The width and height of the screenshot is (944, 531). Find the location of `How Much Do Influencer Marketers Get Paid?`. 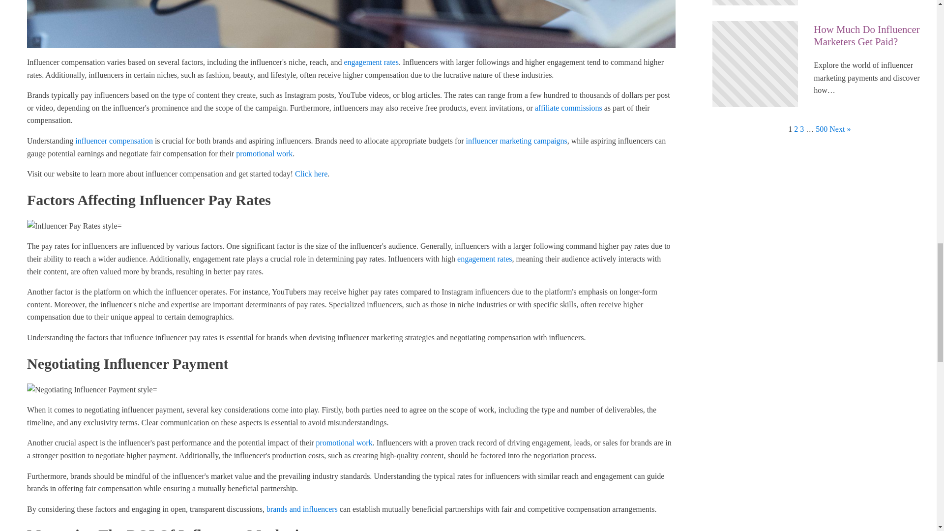

How Much Do Influencer Marketers Get Paid? is located at coordinates (870, 35).